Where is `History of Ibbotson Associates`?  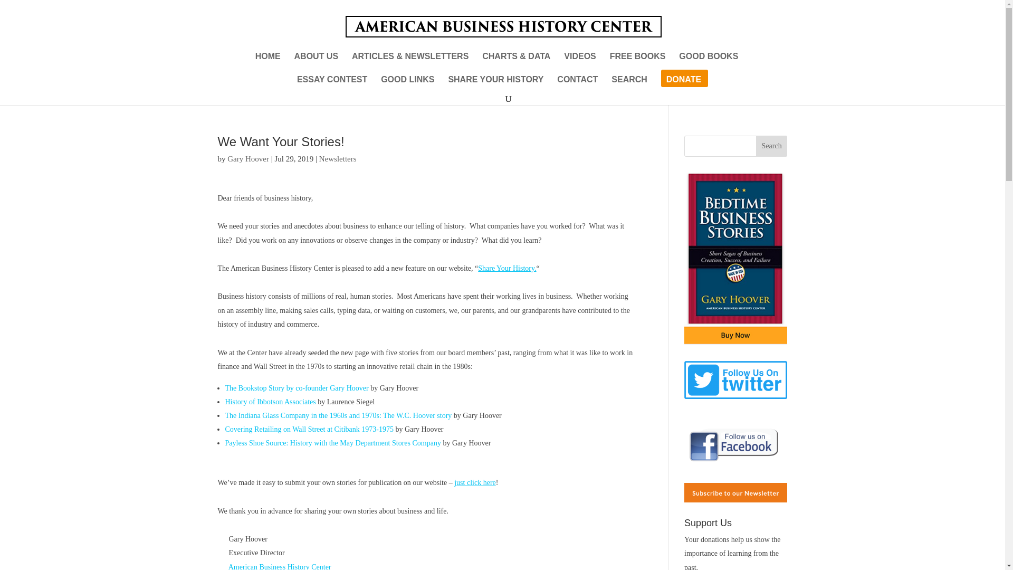
History of Ibbotson Associates is located at coordinates (270, 401).